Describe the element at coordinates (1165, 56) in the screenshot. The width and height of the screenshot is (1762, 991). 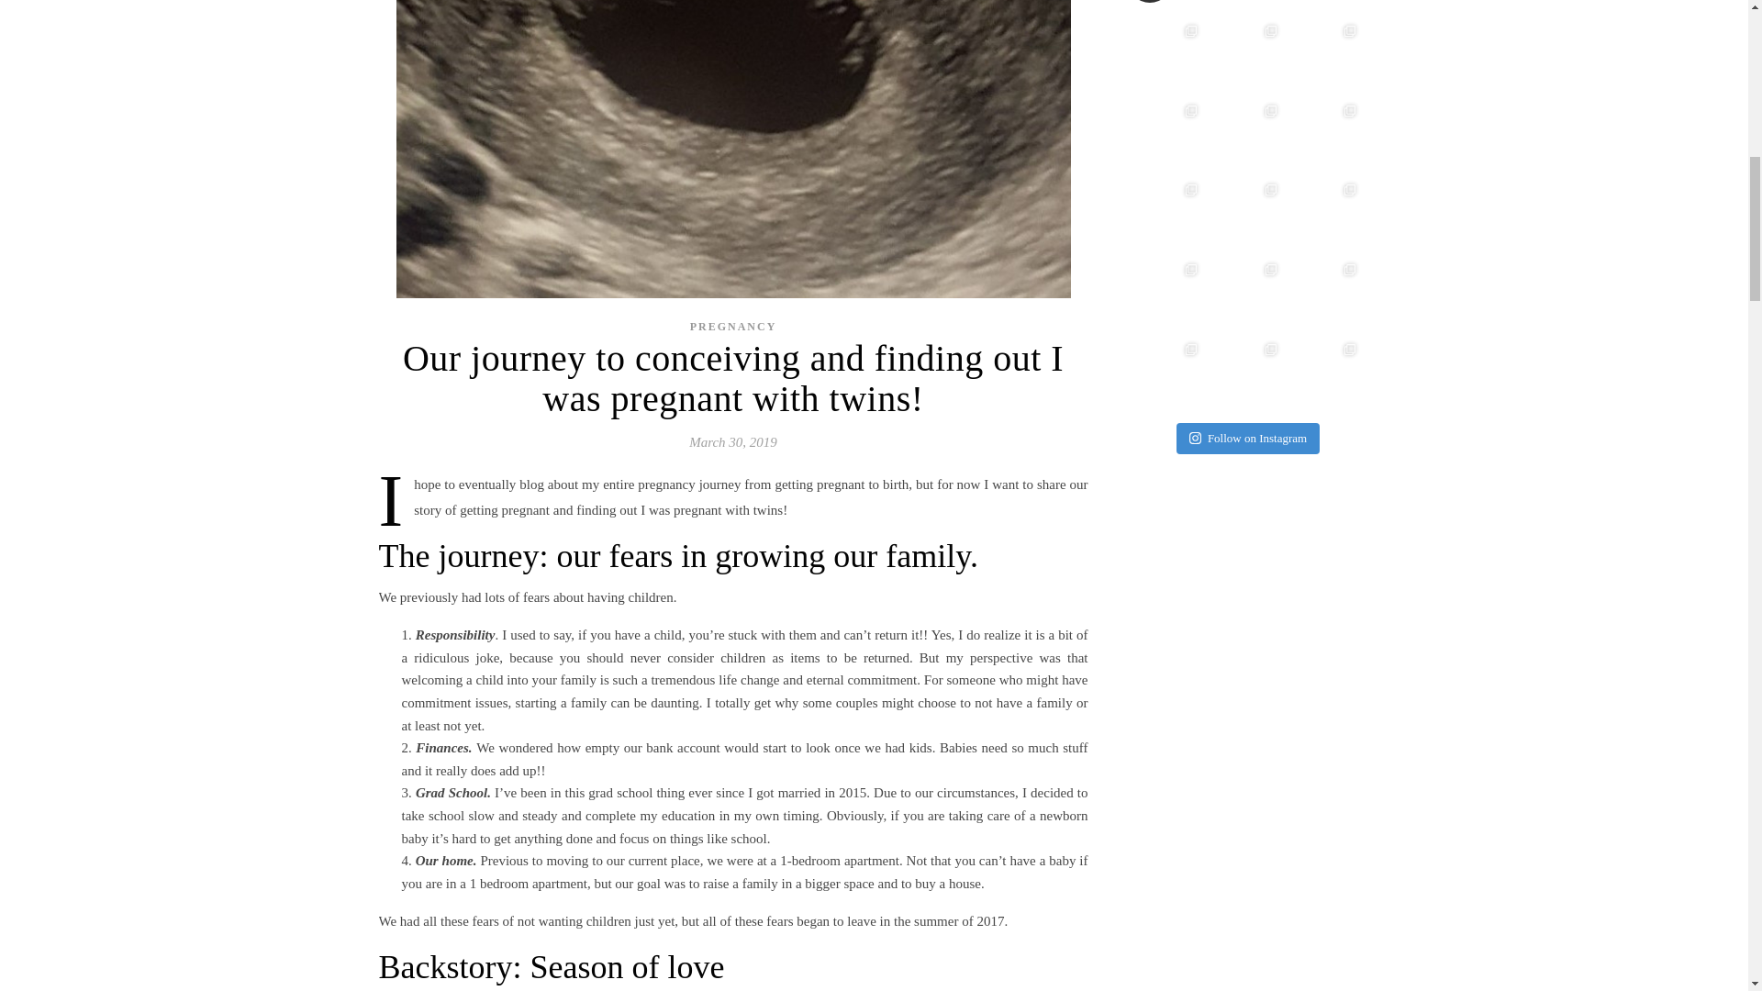
I see `Yummy` at that location.